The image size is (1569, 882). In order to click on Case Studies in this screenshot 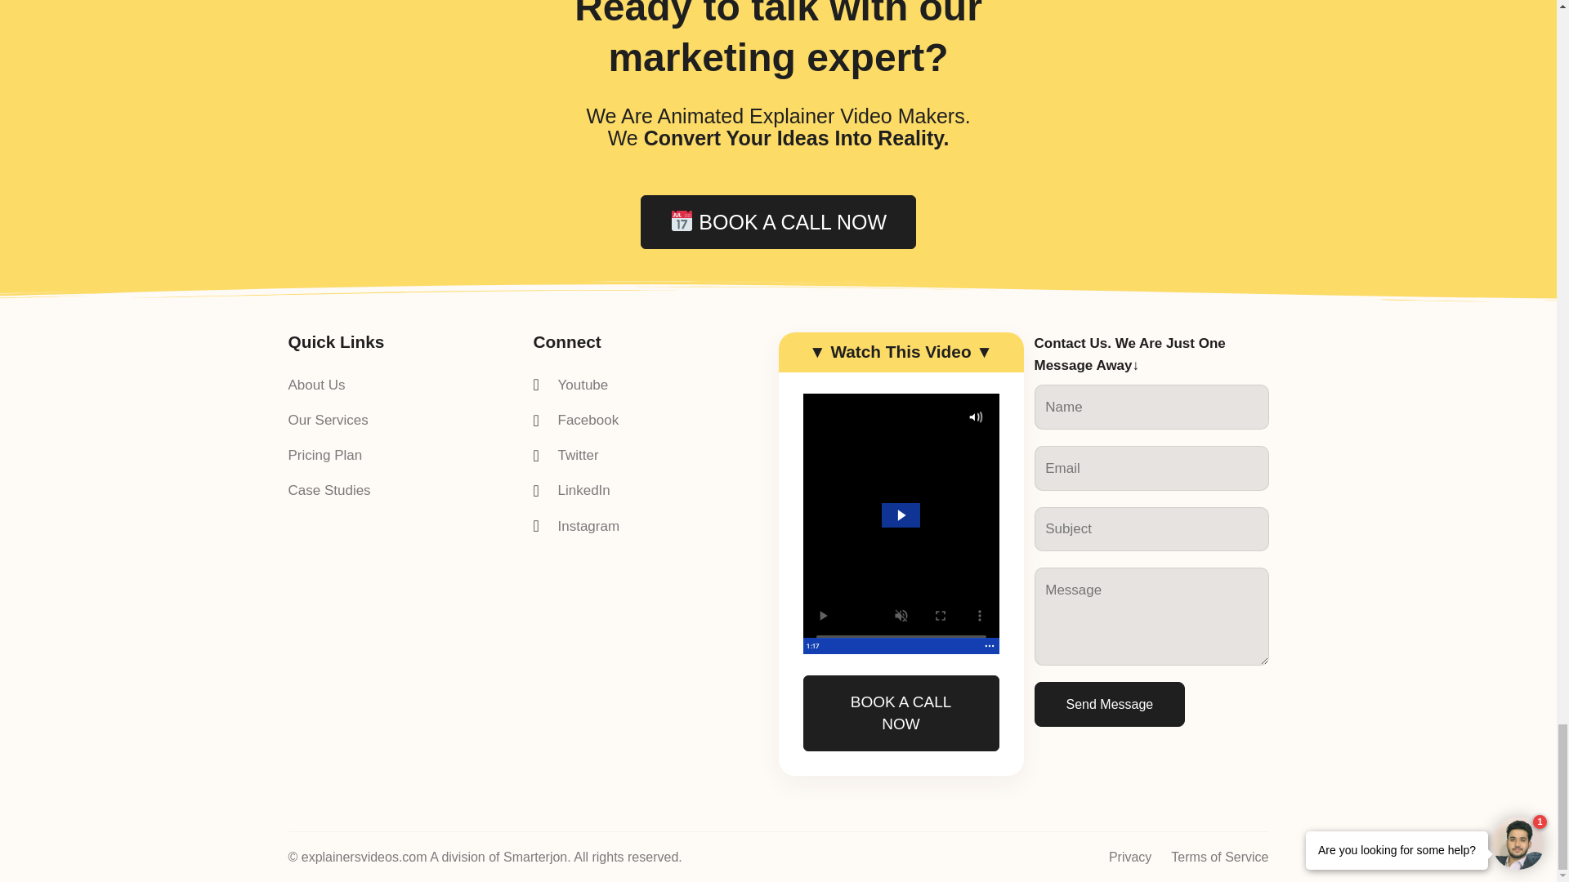, I will do `click(329, 490)`.